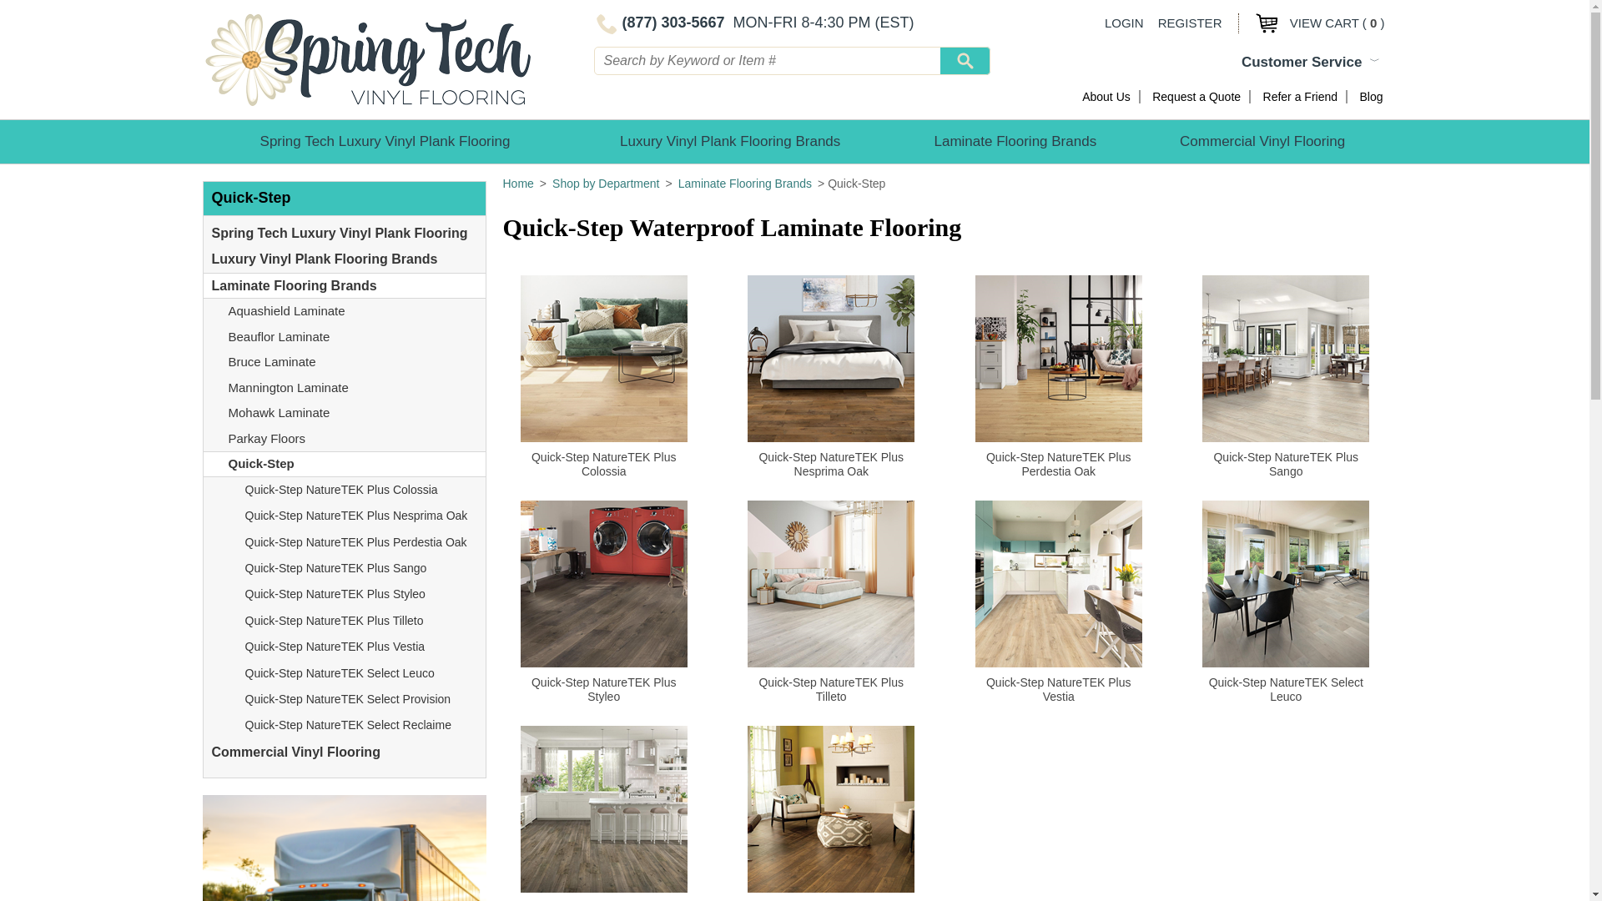 The width and height of the screenshot is (1602, 901). What do you see at coordinates (1300, 97) in the screenshot?
I see `Refer a Friend` at bounding box center [1300, 97].